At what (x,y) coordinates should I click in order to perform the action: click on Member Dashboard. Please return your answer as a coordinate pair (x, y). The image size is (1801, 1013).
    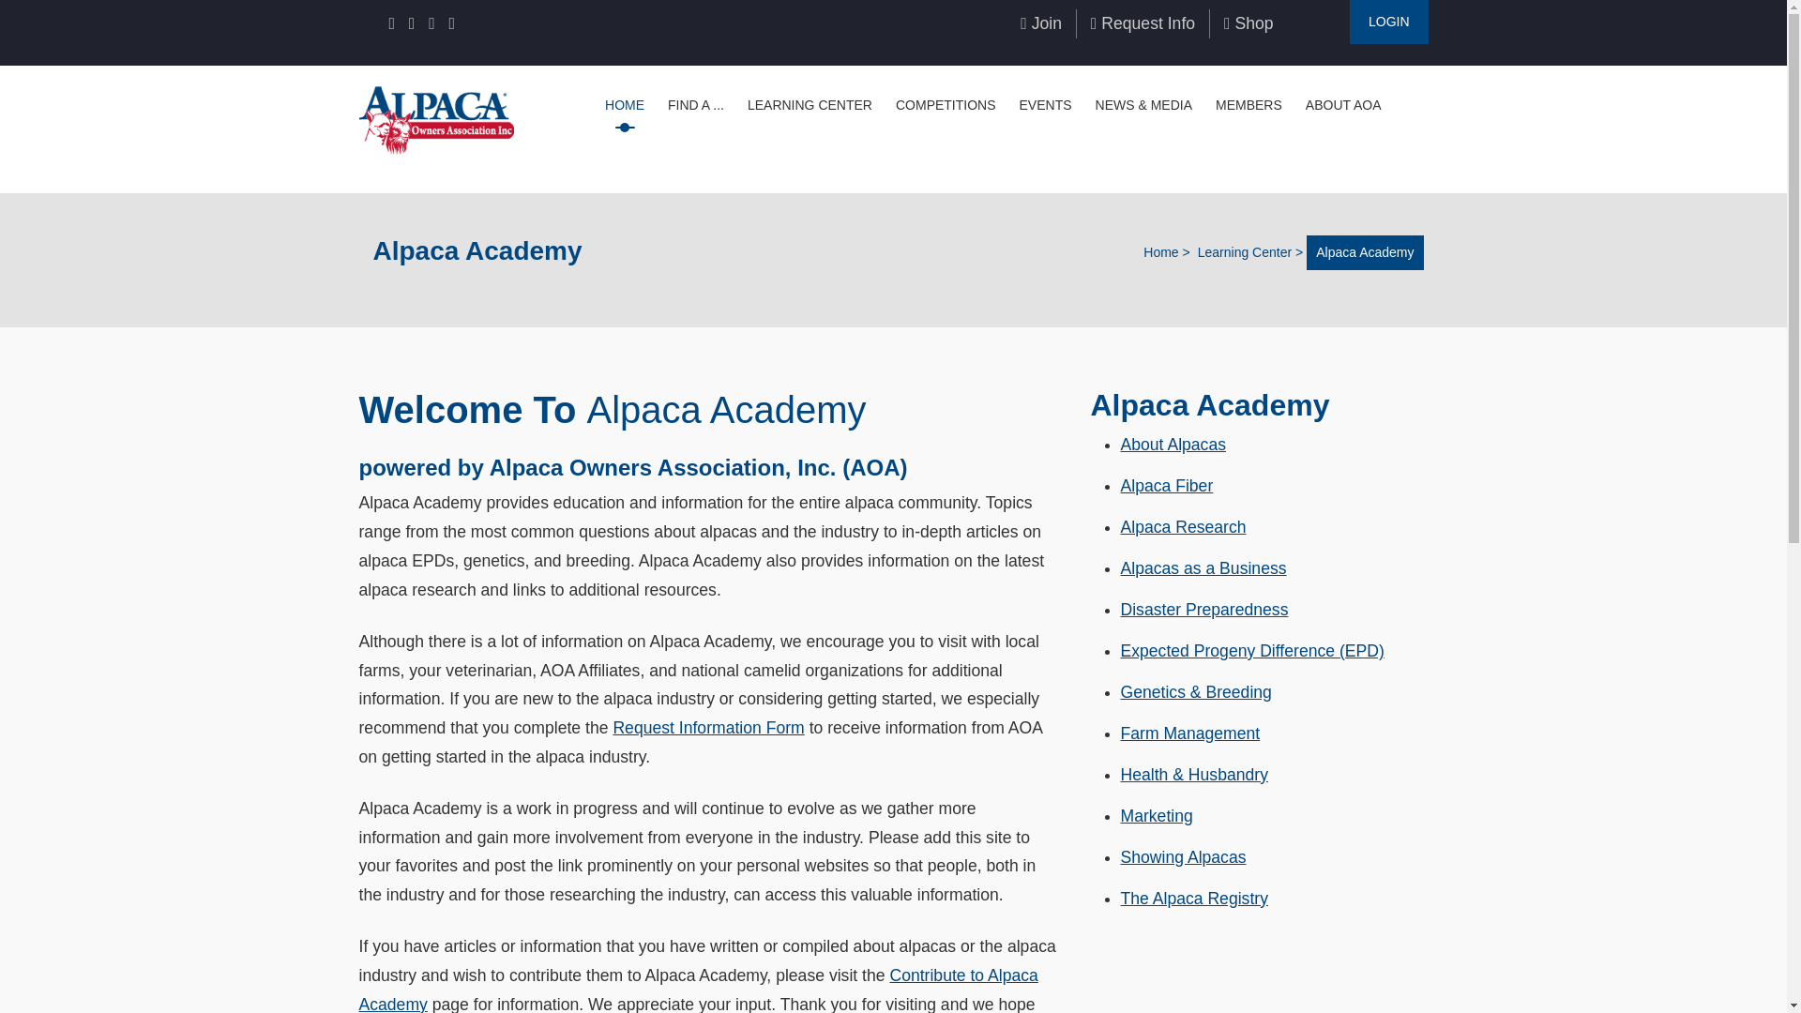
    Looking at the image, I should click on (1388, 23).